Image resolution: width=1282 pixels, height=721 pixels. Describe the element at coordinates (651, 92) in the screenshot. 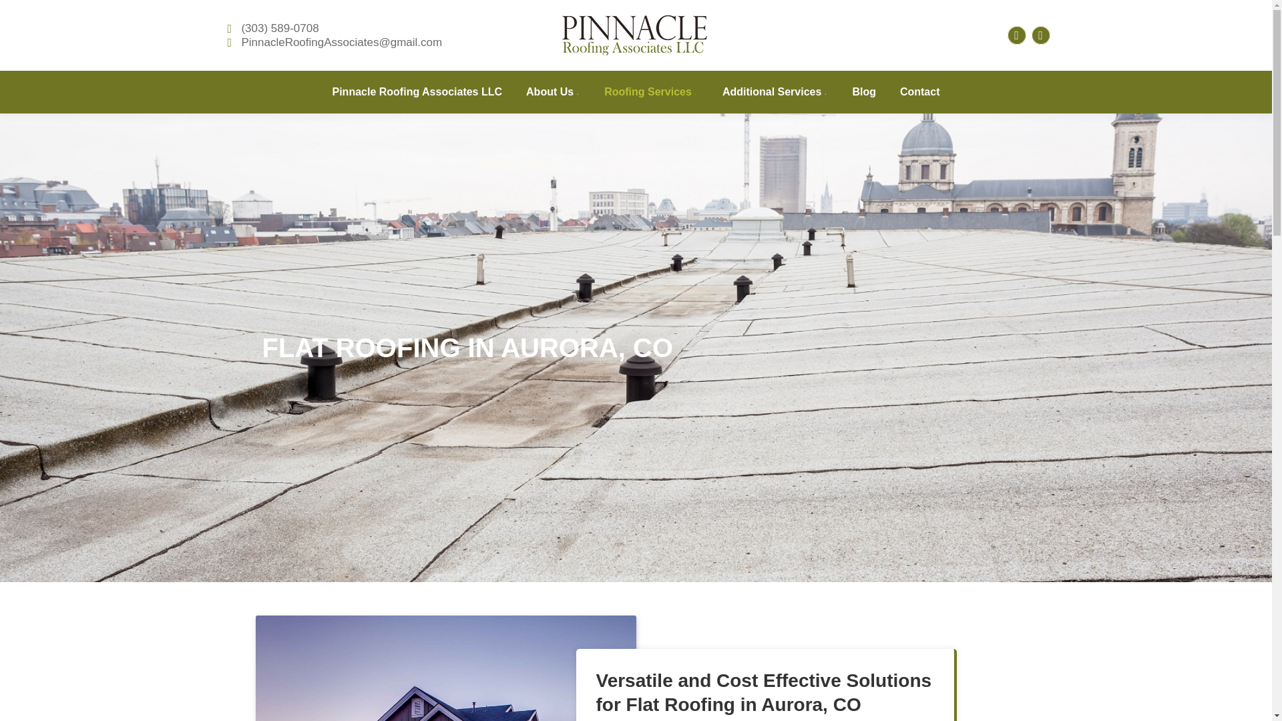

I see `Roofing Services` at that location.